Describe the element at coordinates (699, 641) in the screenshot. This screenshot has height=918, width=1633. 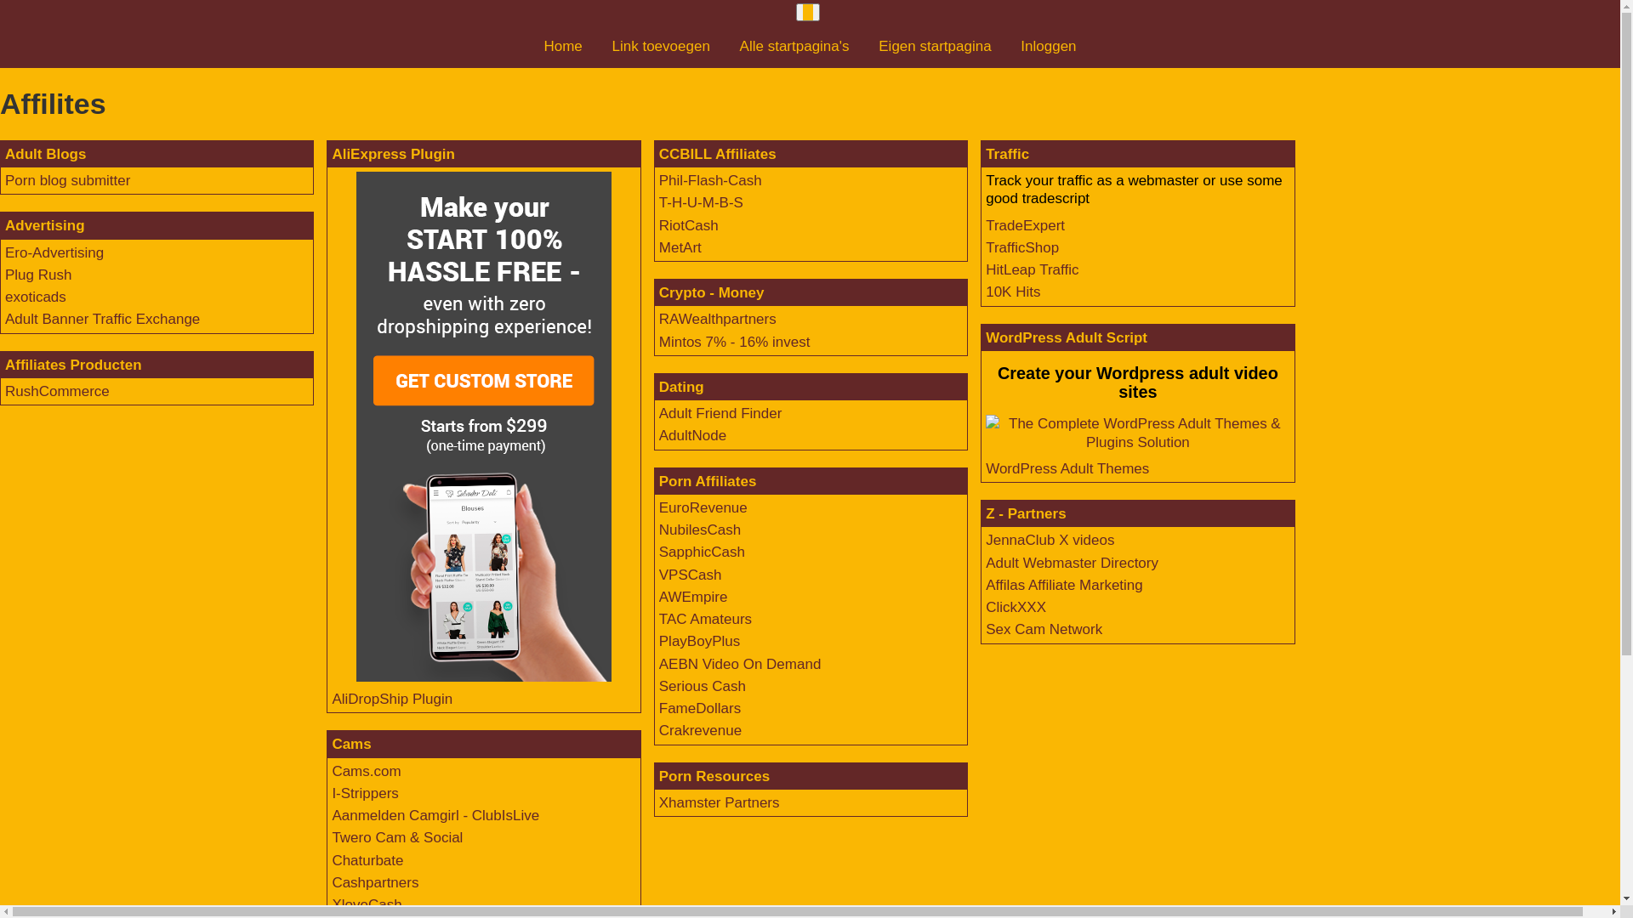
I see `PlayBoyPlus` at that location.